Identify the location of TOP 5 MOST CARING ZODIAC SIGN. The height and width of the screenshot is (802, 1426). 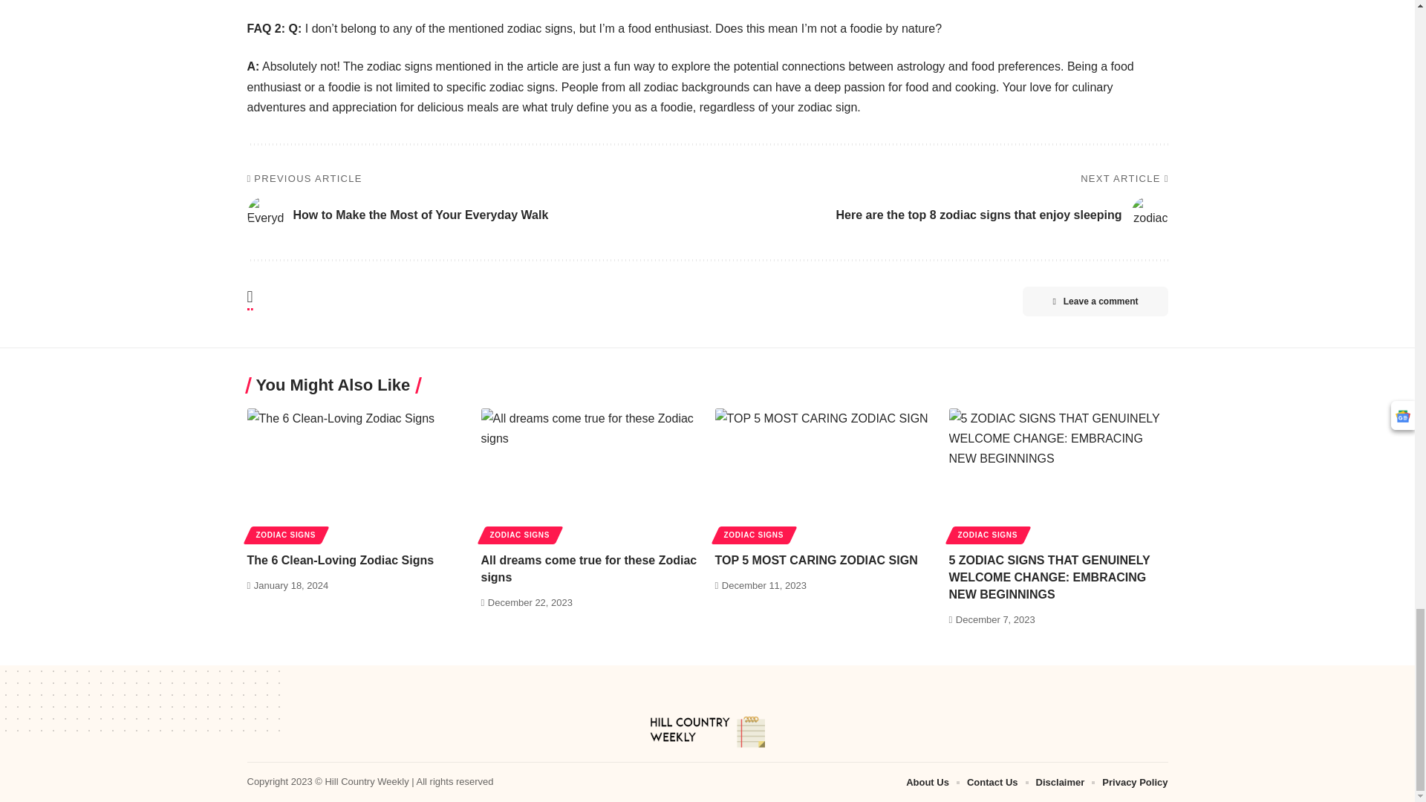
(824, 474).